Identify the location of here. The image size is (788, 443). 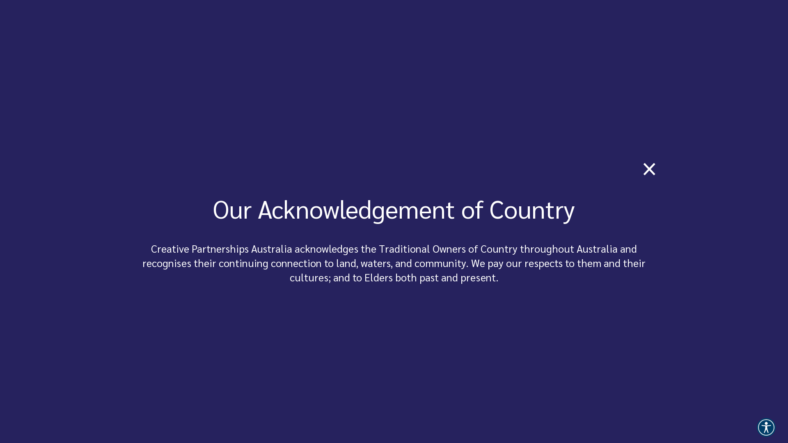
(545, 8).